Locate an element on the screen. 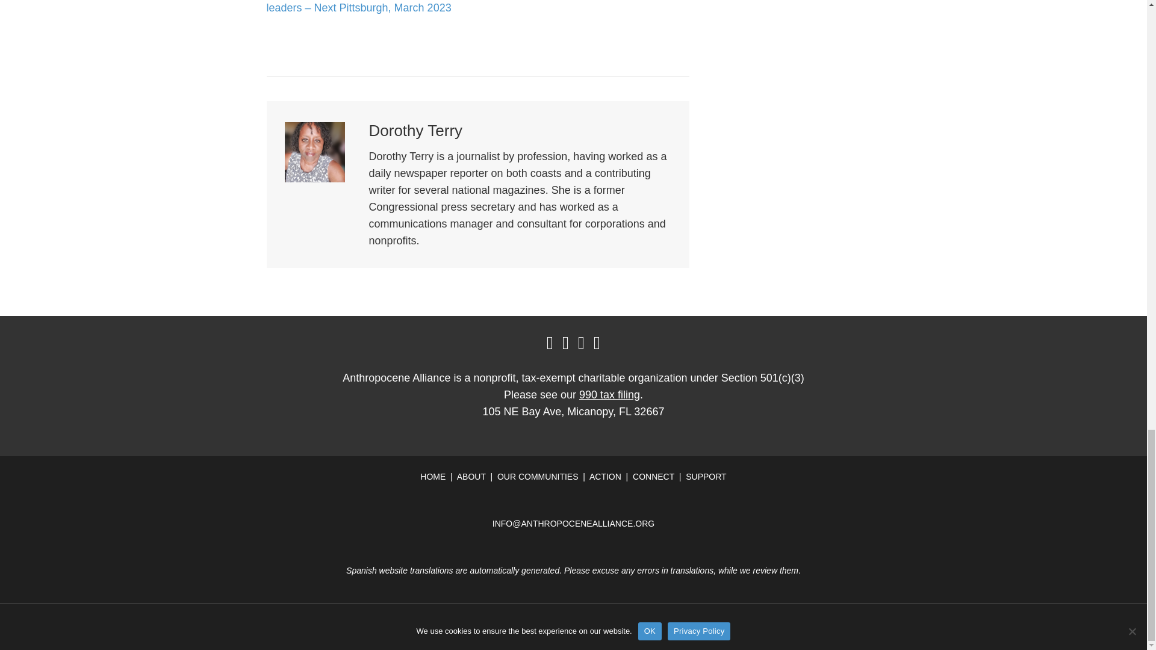 The height and width of the screenshot is (650, 1156). ABOUT is located at coordinates (471, 477).